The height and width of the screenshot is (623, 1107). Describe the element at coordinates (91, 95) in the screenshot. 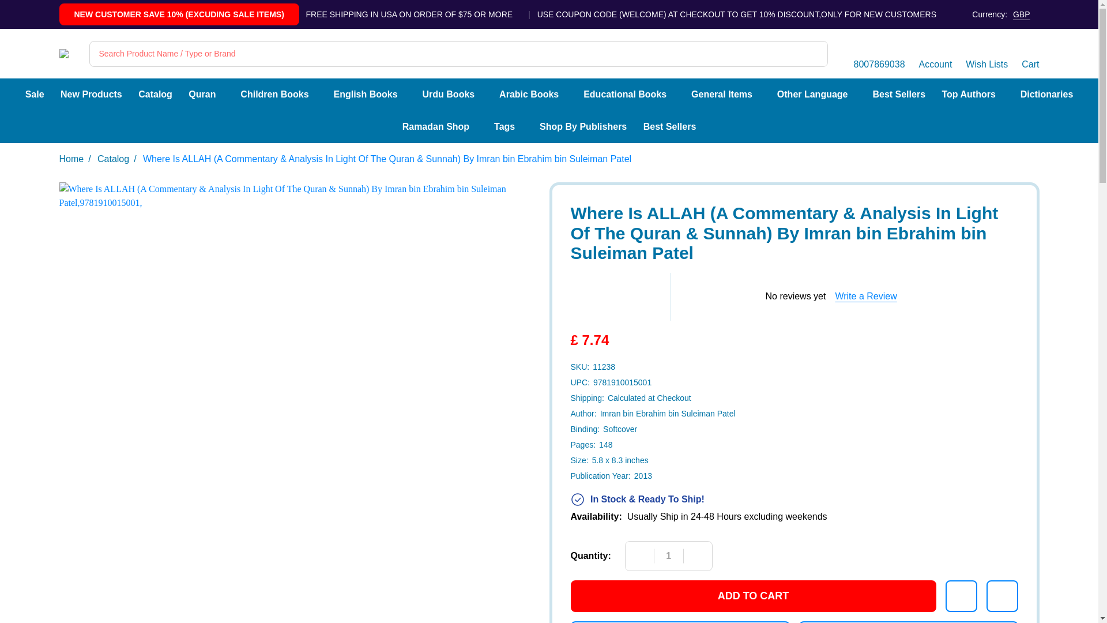

I see `New Products` at that location.